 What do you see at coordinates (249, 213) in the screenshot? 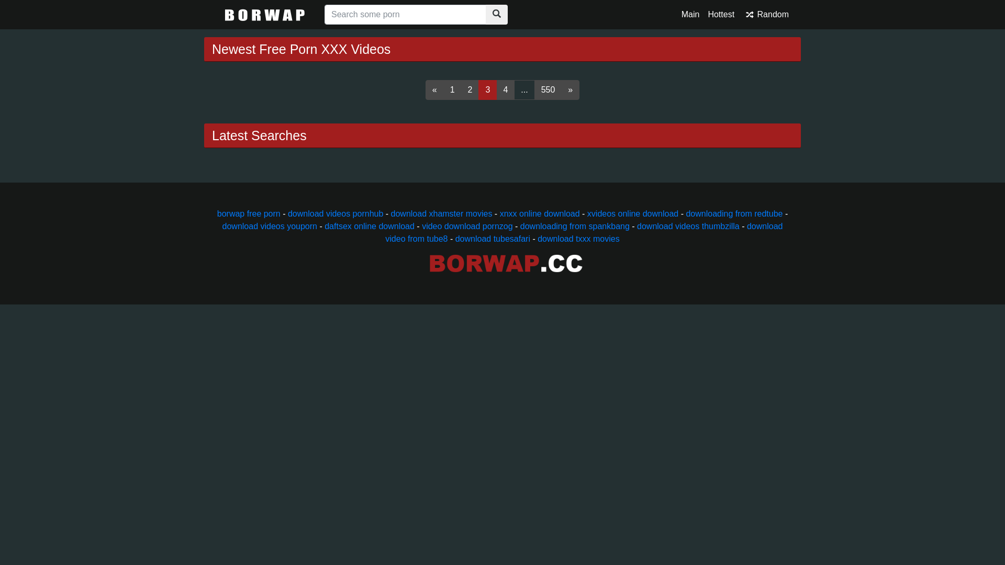
I see `borwap free porn` at bounding box center [249, 213].